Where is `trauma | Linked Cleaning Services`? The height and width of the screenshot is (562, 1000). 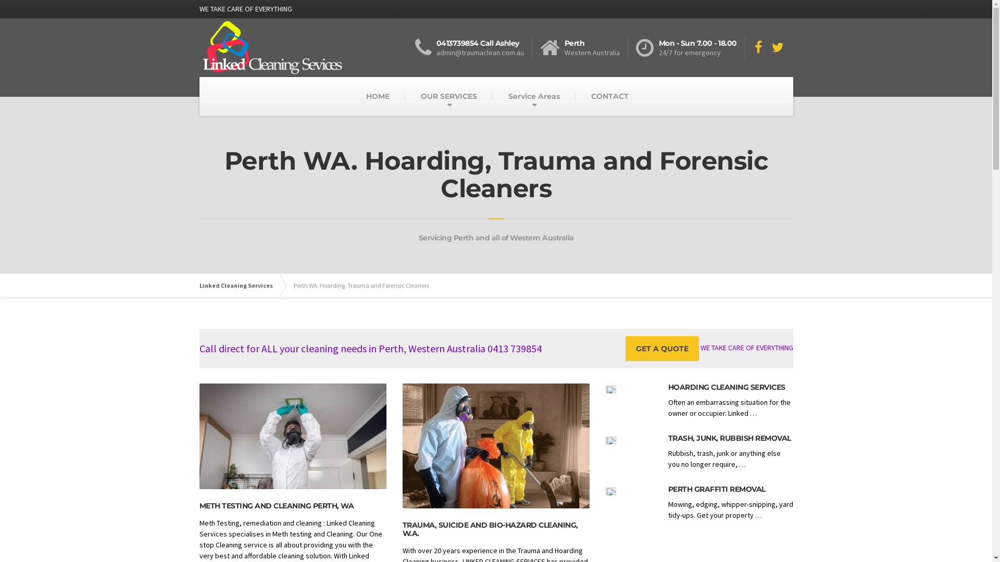 trauma | Linked Cleaning Services is located at coordinates (610, 389).